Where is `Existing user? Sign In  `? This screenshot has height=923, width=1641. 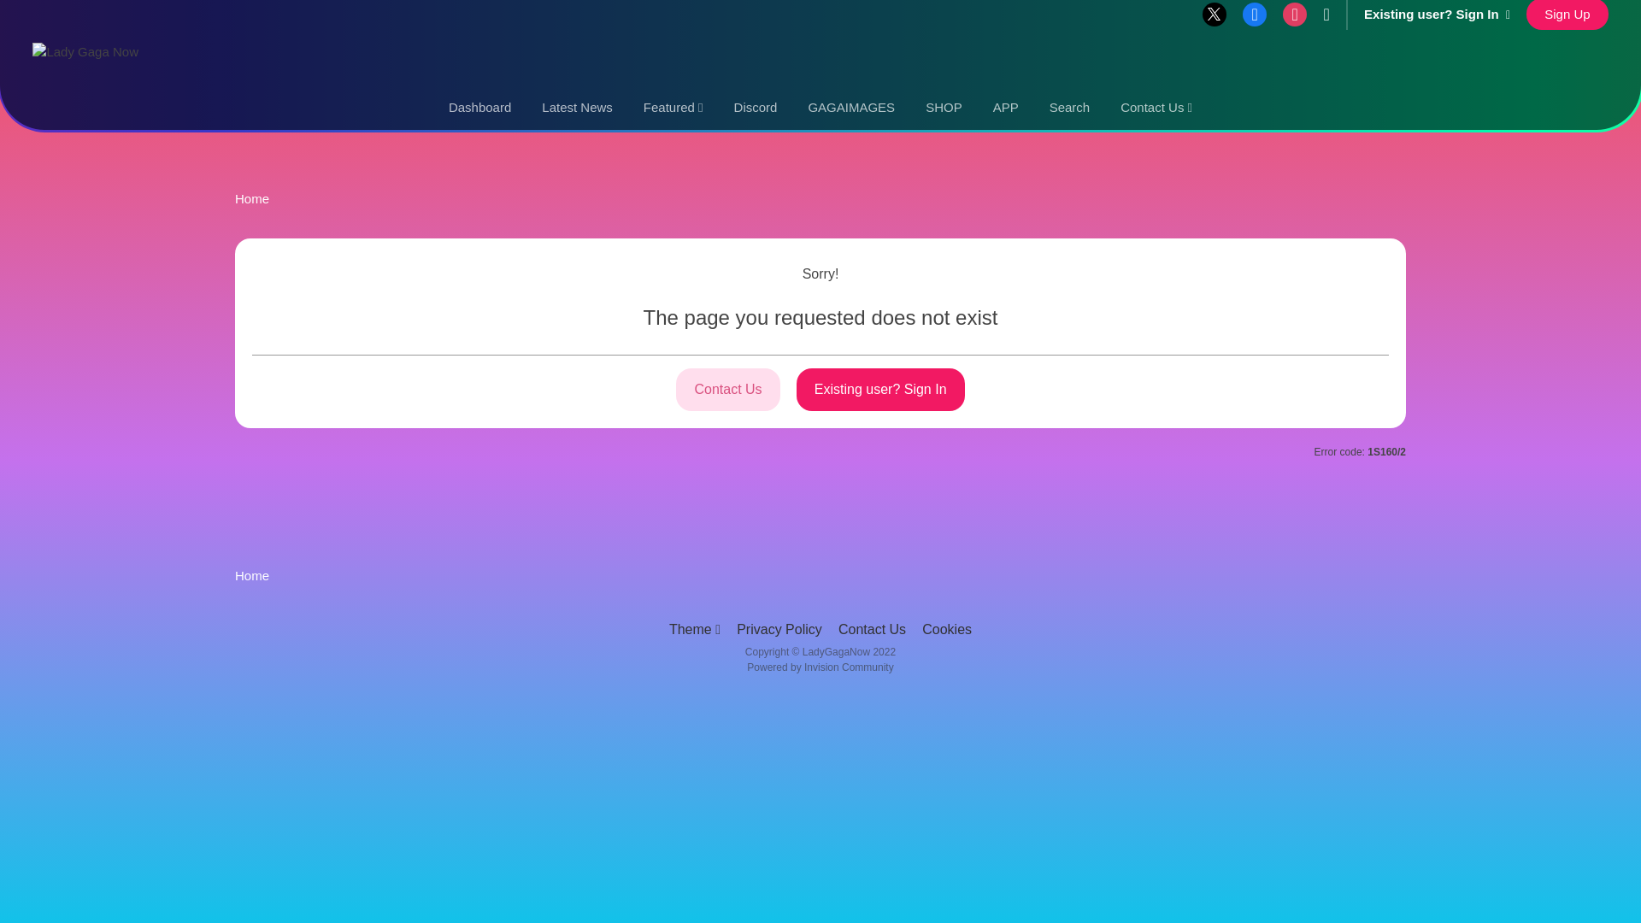
Existing user? Sign In   is located at coordinates (1436, 14).